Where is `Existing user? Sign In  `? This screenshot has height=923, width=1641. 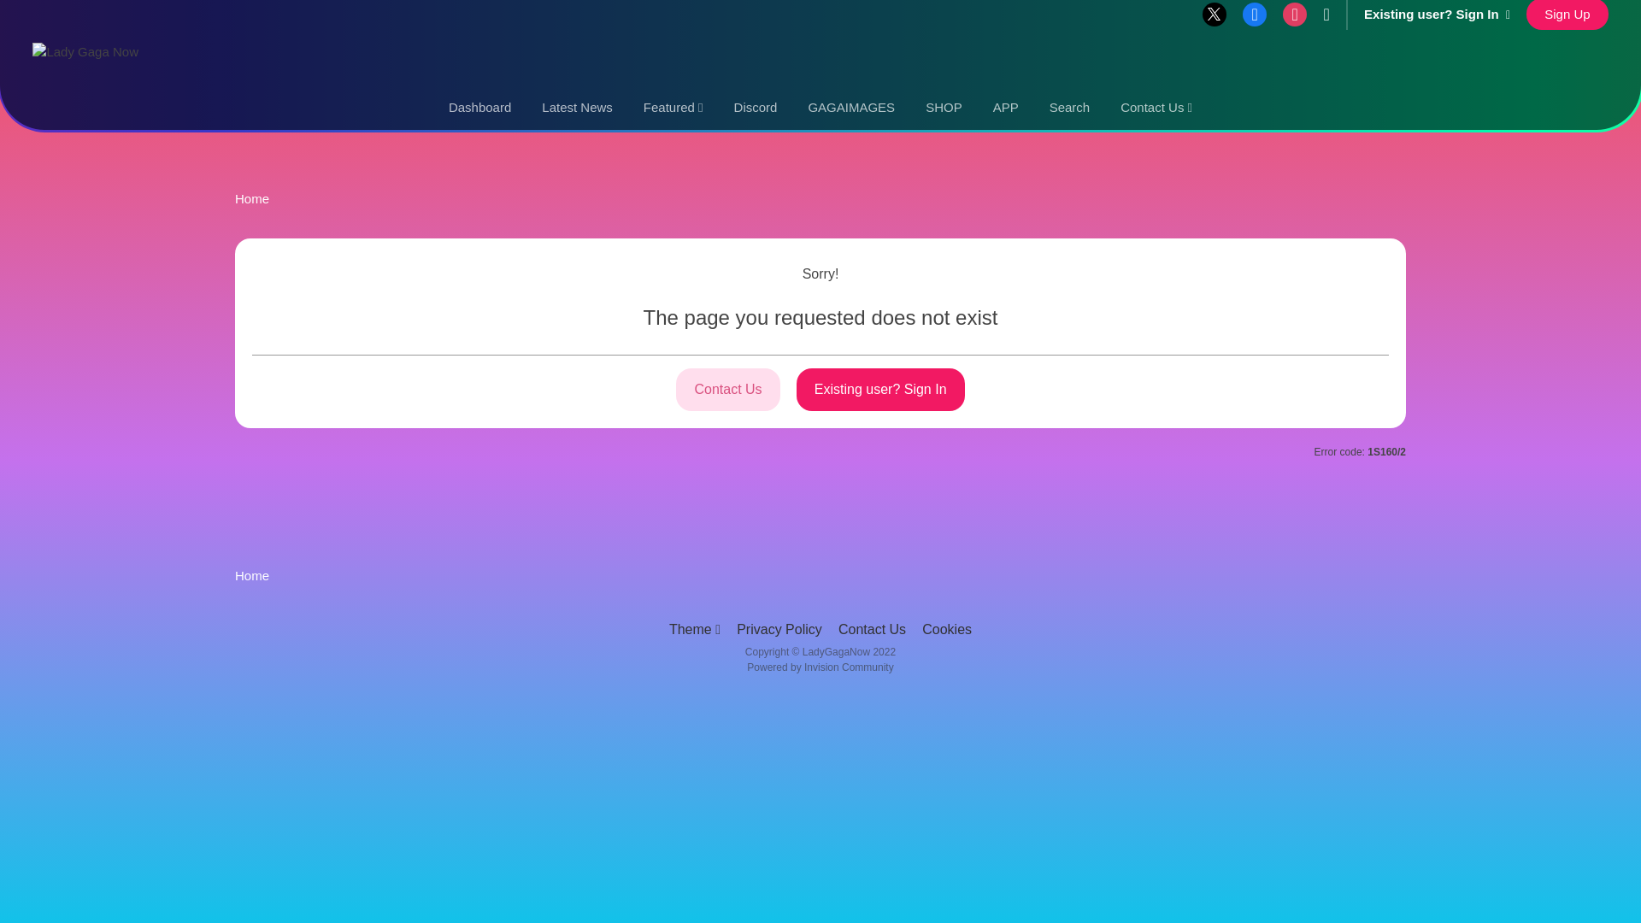
Existing user? Sign In   is located at coordinates (1436, 14).